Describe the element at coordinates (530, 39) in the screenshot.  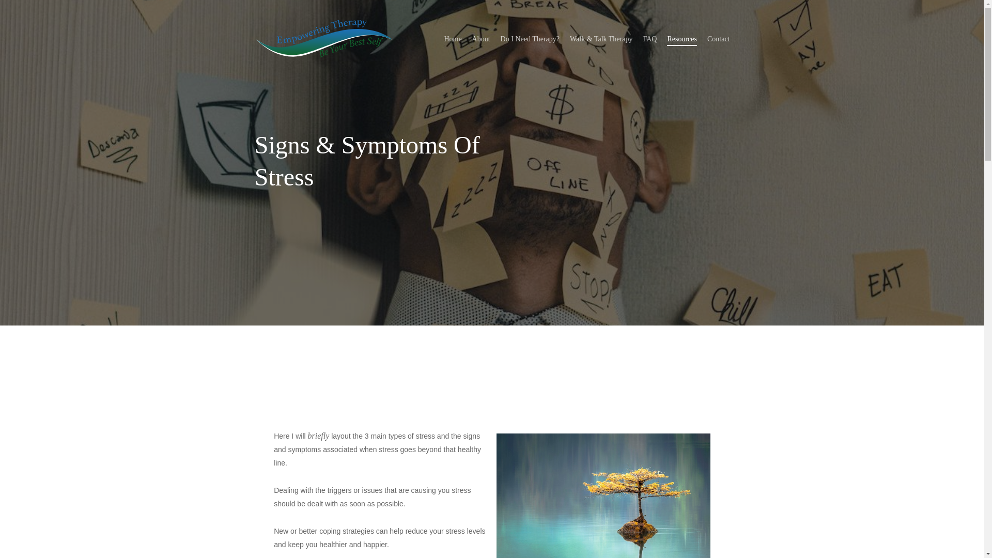
I see `Do I Need Therapy?` at that location.